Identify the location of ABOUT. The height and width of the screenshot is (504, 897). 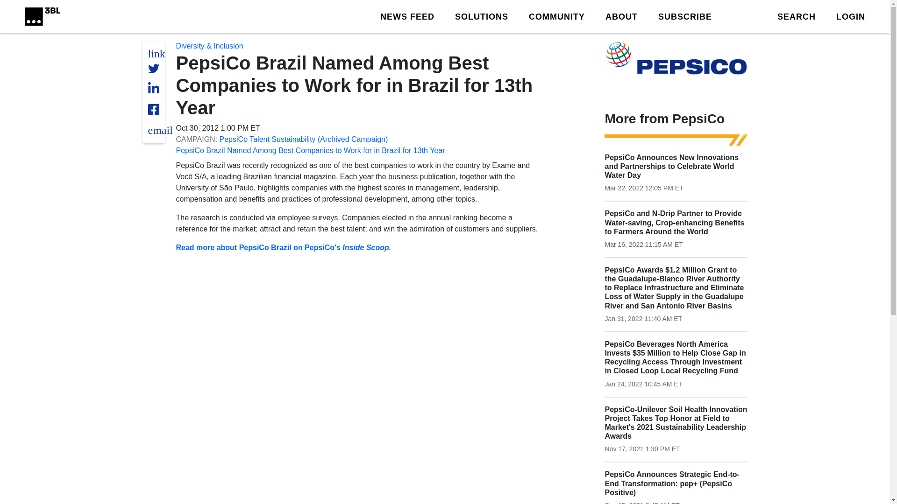
(621, 16).